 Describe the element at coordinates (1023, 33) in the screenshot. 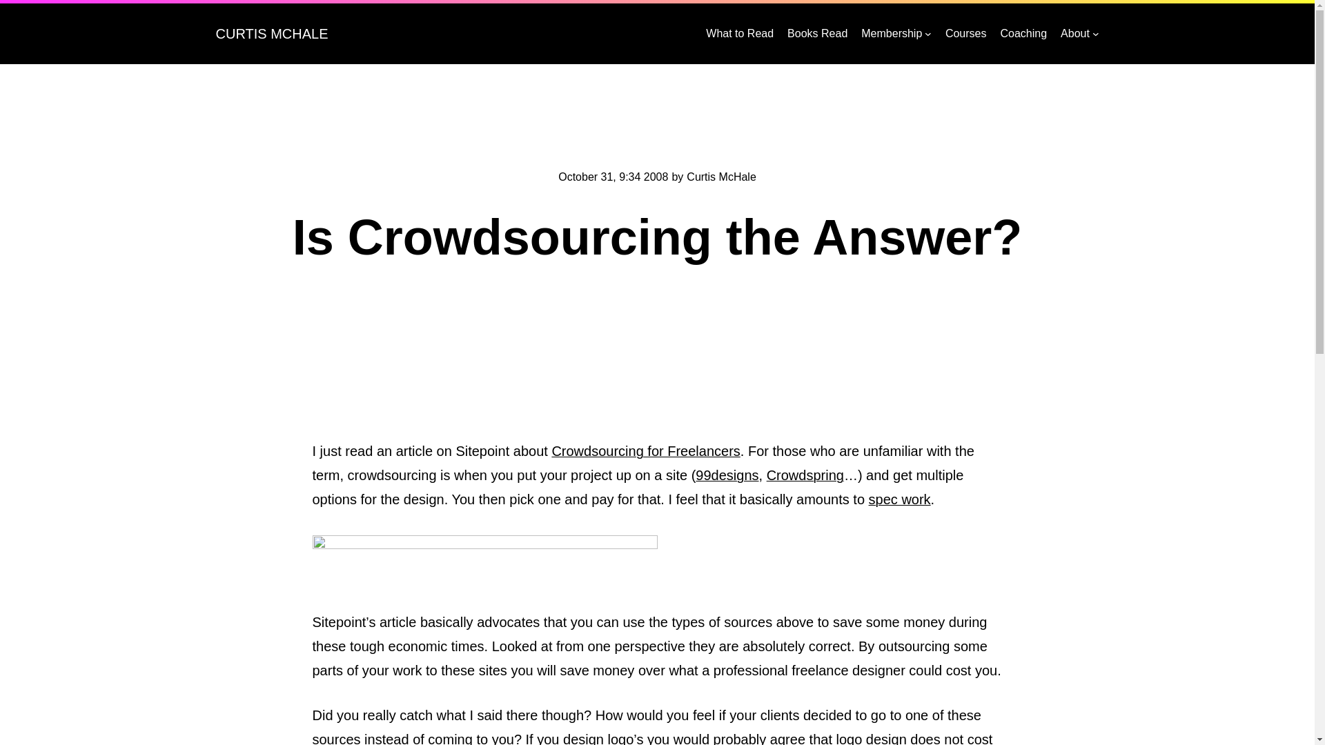

I see `Coaching` at that location.